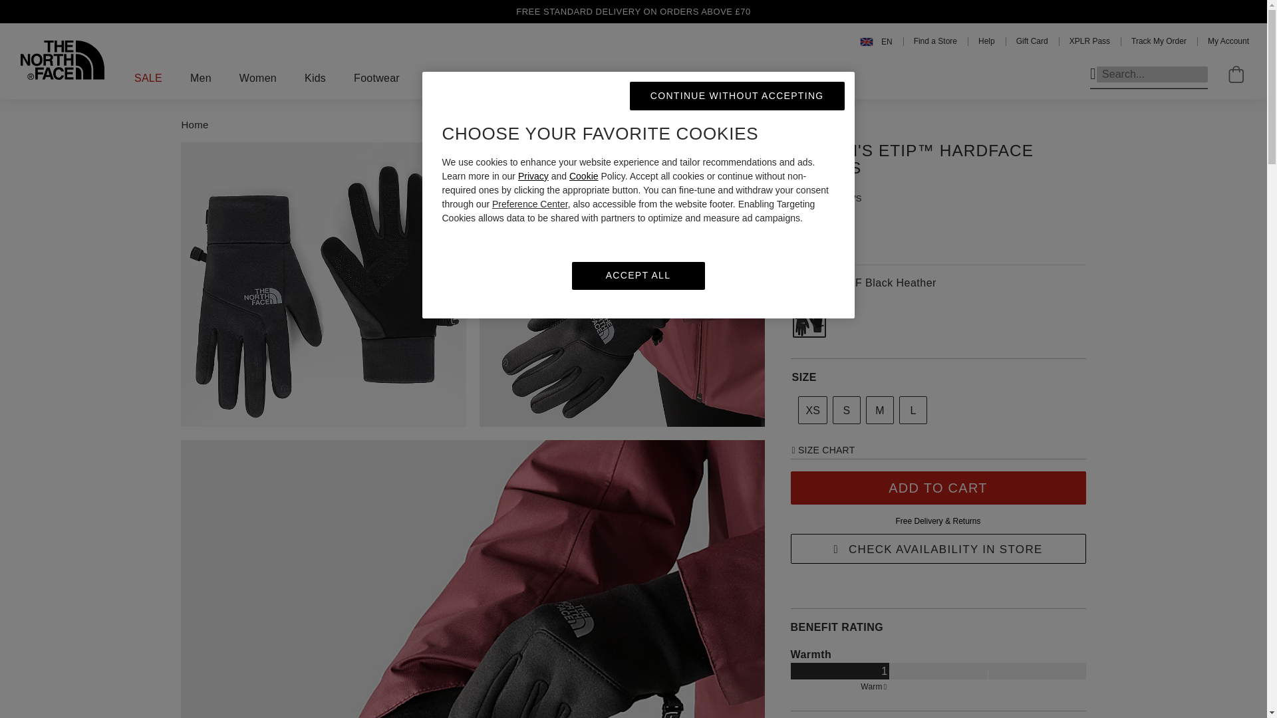  What do you see at coordinates (876, 41) in the screenshot?
I see `United-Kingdom` at bounding box center [876, 41].